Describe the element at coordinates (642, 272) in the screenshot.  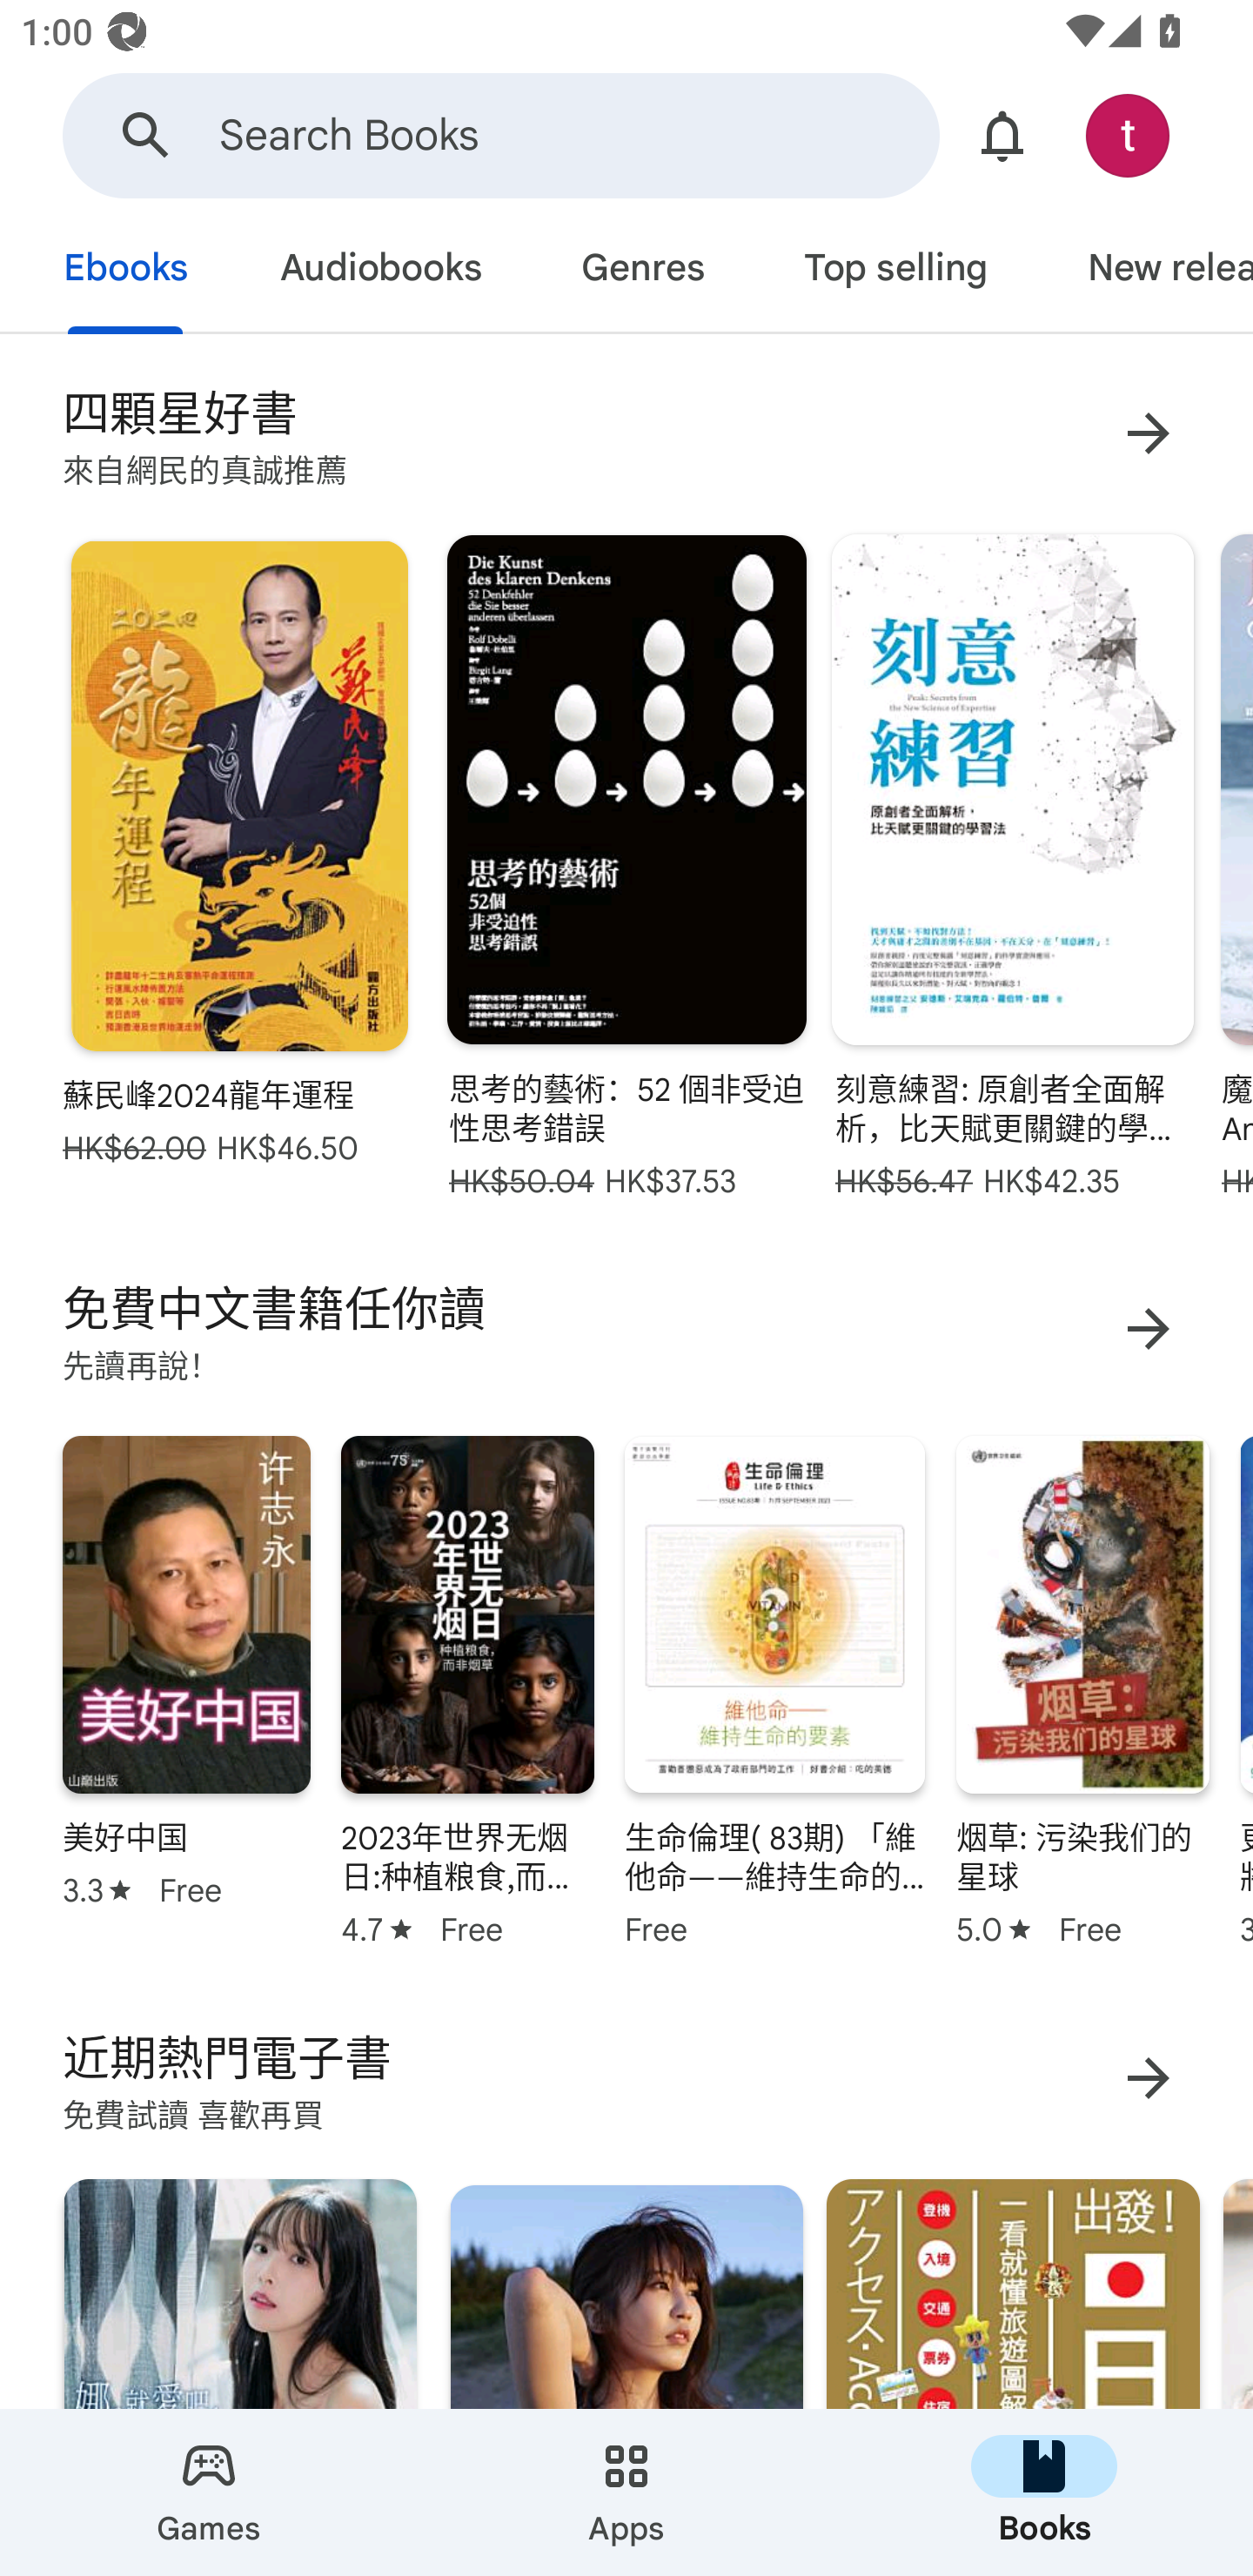
I see `Genres` at that location.